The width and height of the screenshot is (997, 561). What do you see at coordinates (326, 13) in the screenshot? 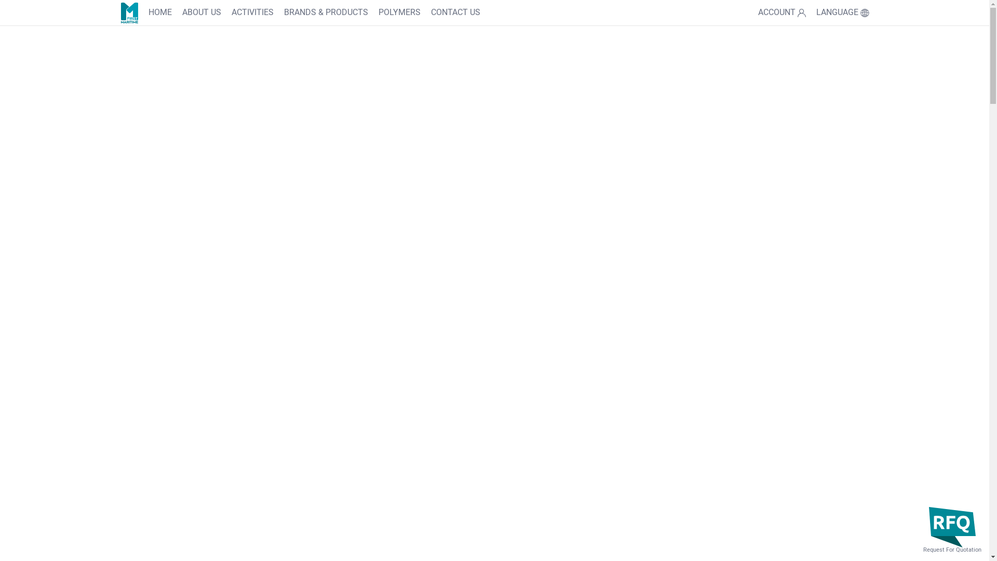
I see `BRANDS & PRODUCTS` at bounding box center [326, 13].